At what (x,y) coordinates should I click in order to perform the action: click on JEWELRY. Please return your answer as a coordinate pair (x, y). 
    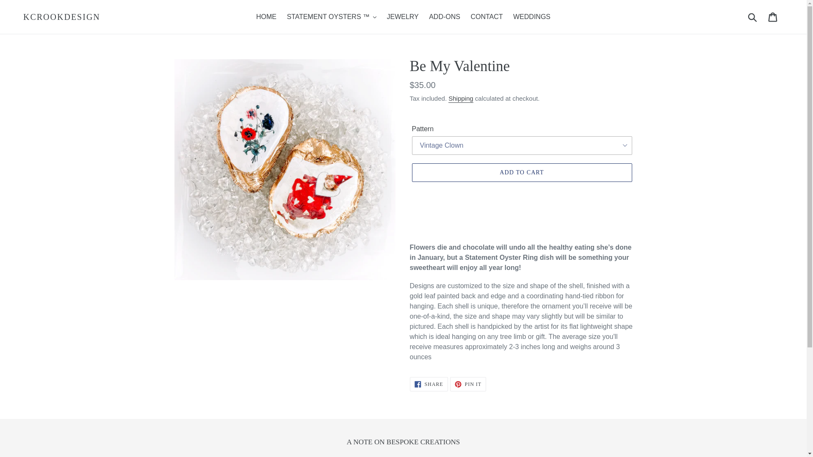
    Looking at the image, I should click on (402, 17).